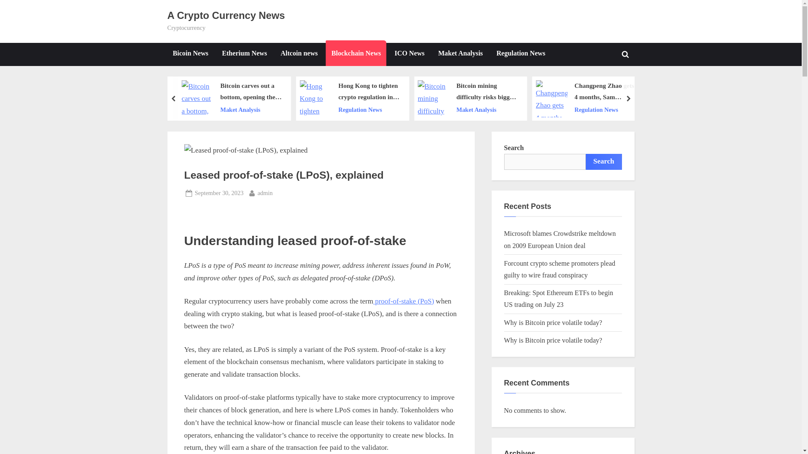  I want to click on A Crypto Currency News, so click(226, 15).